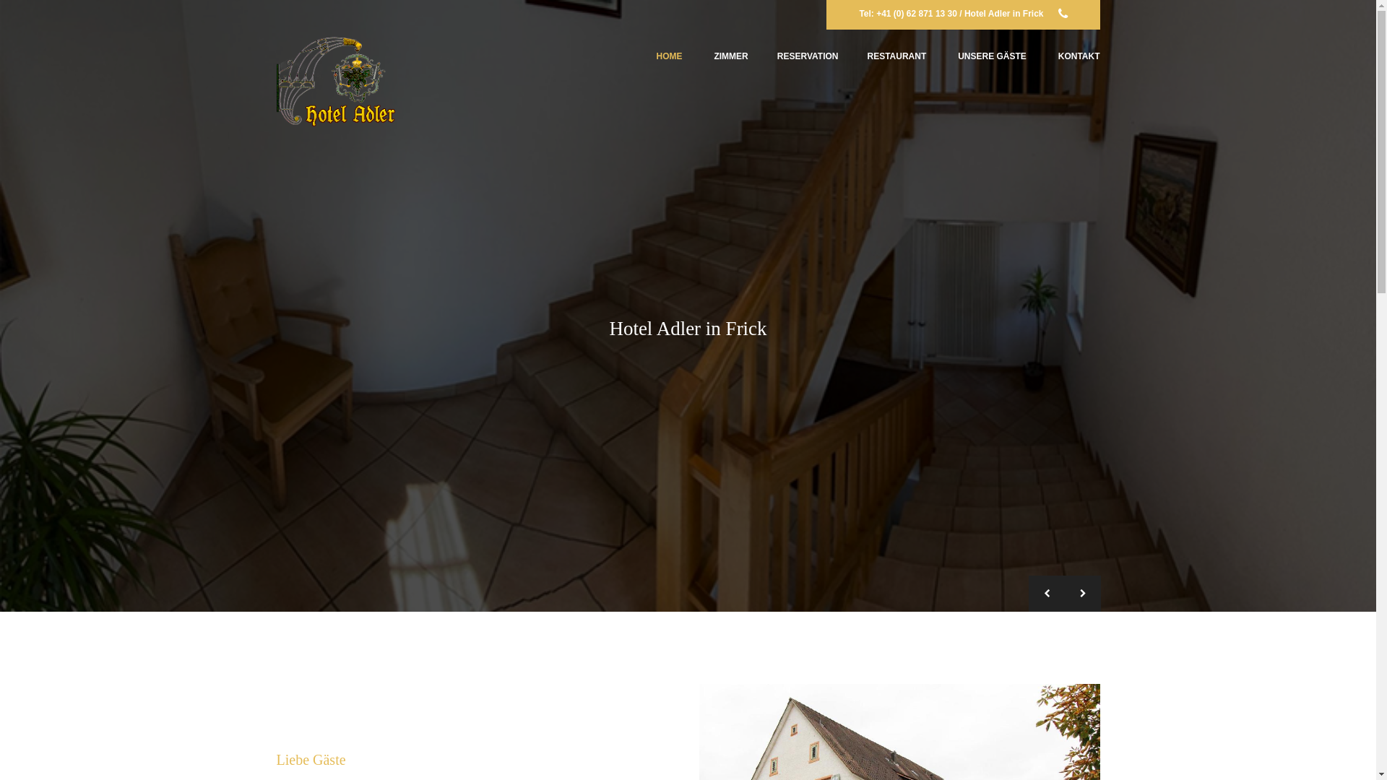  I want to click on ZIMMER, so click(730, 56).